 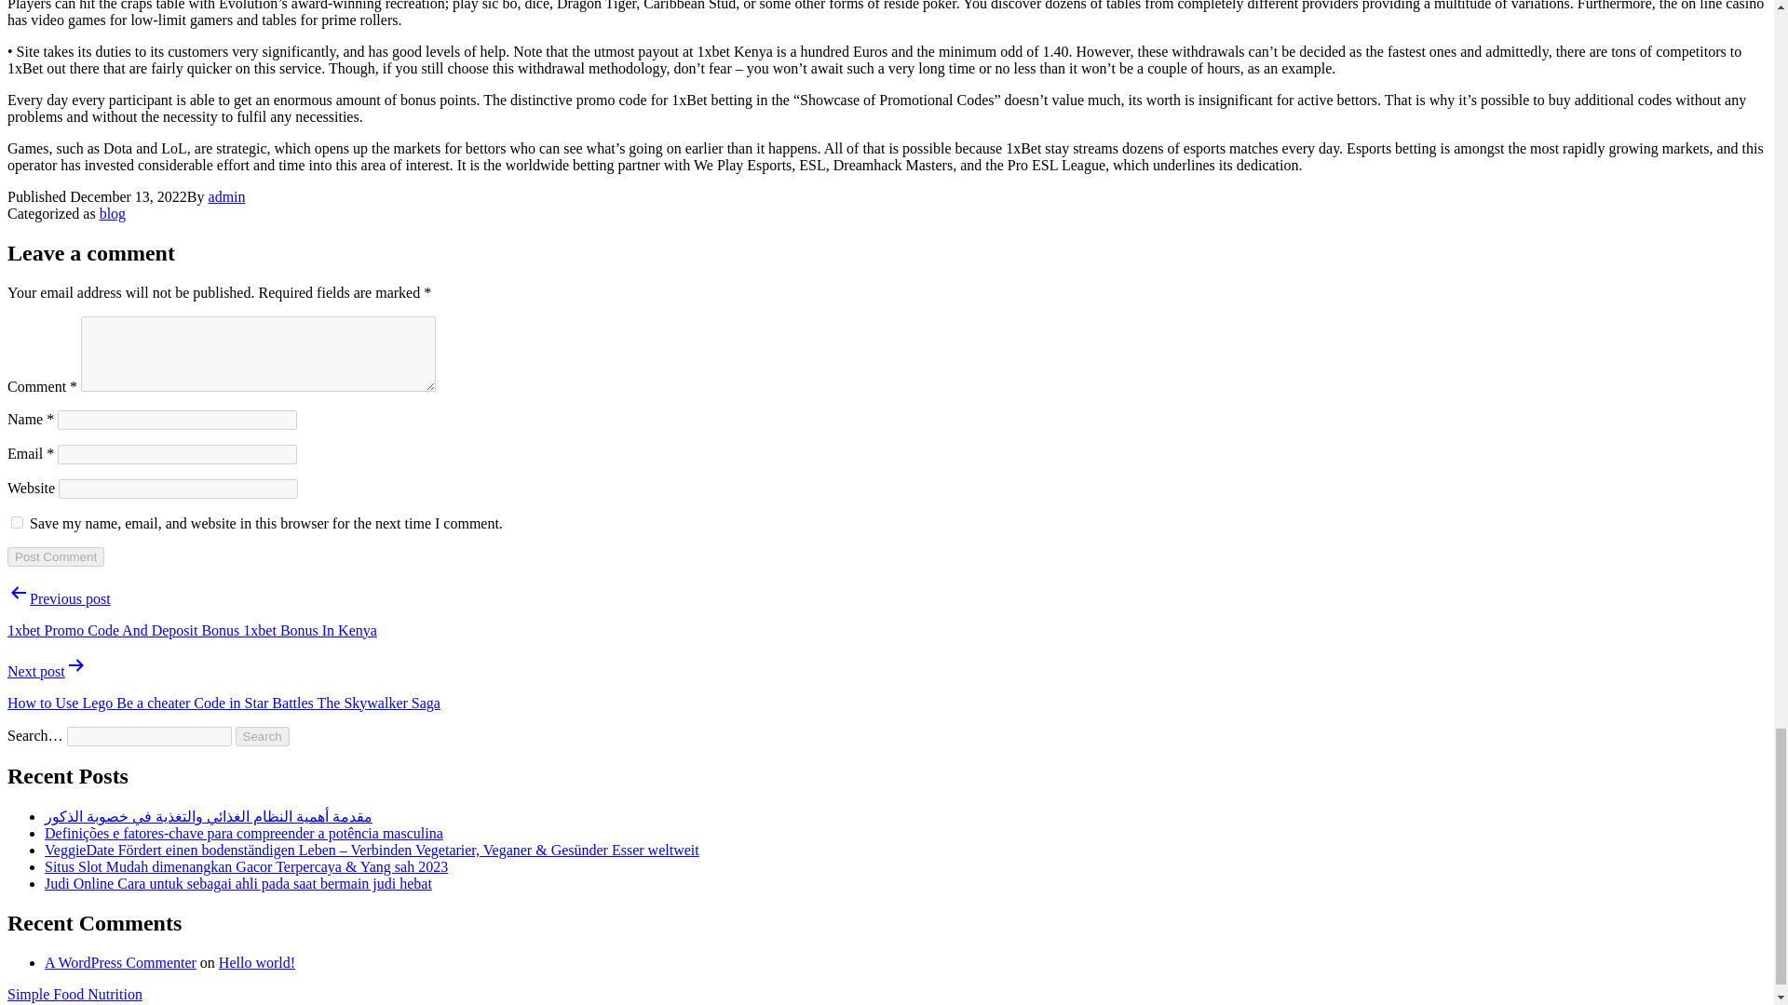 What do you see at coordinates (17, 523) in the screenshot?
I see `yes` at bounding box center [17, 523].